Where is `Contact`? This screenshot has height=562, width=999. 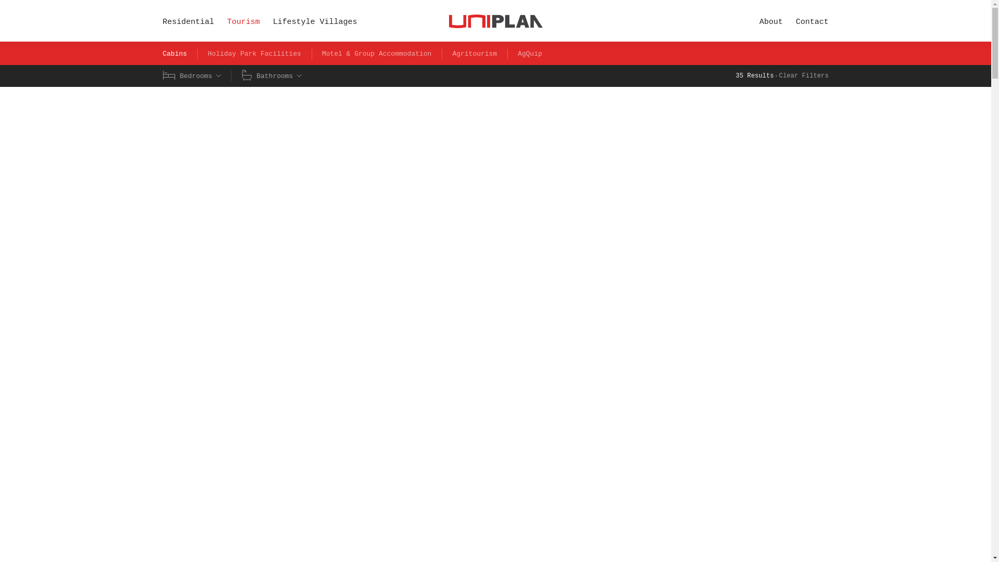 Contact is located at coordinates (812, 22).